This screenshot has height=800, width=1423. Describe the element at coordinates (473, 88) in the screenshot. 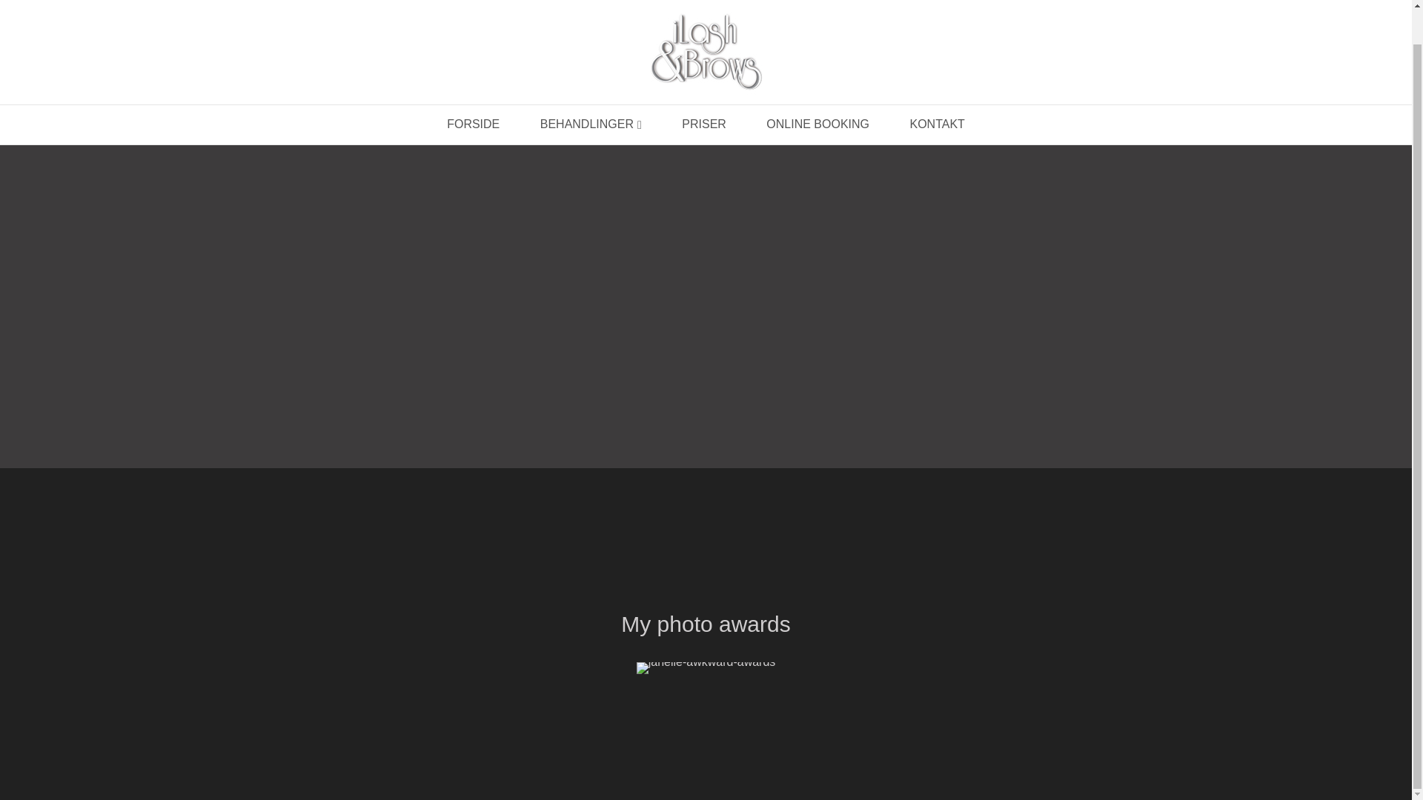

I see `FORSIDE` at that location.